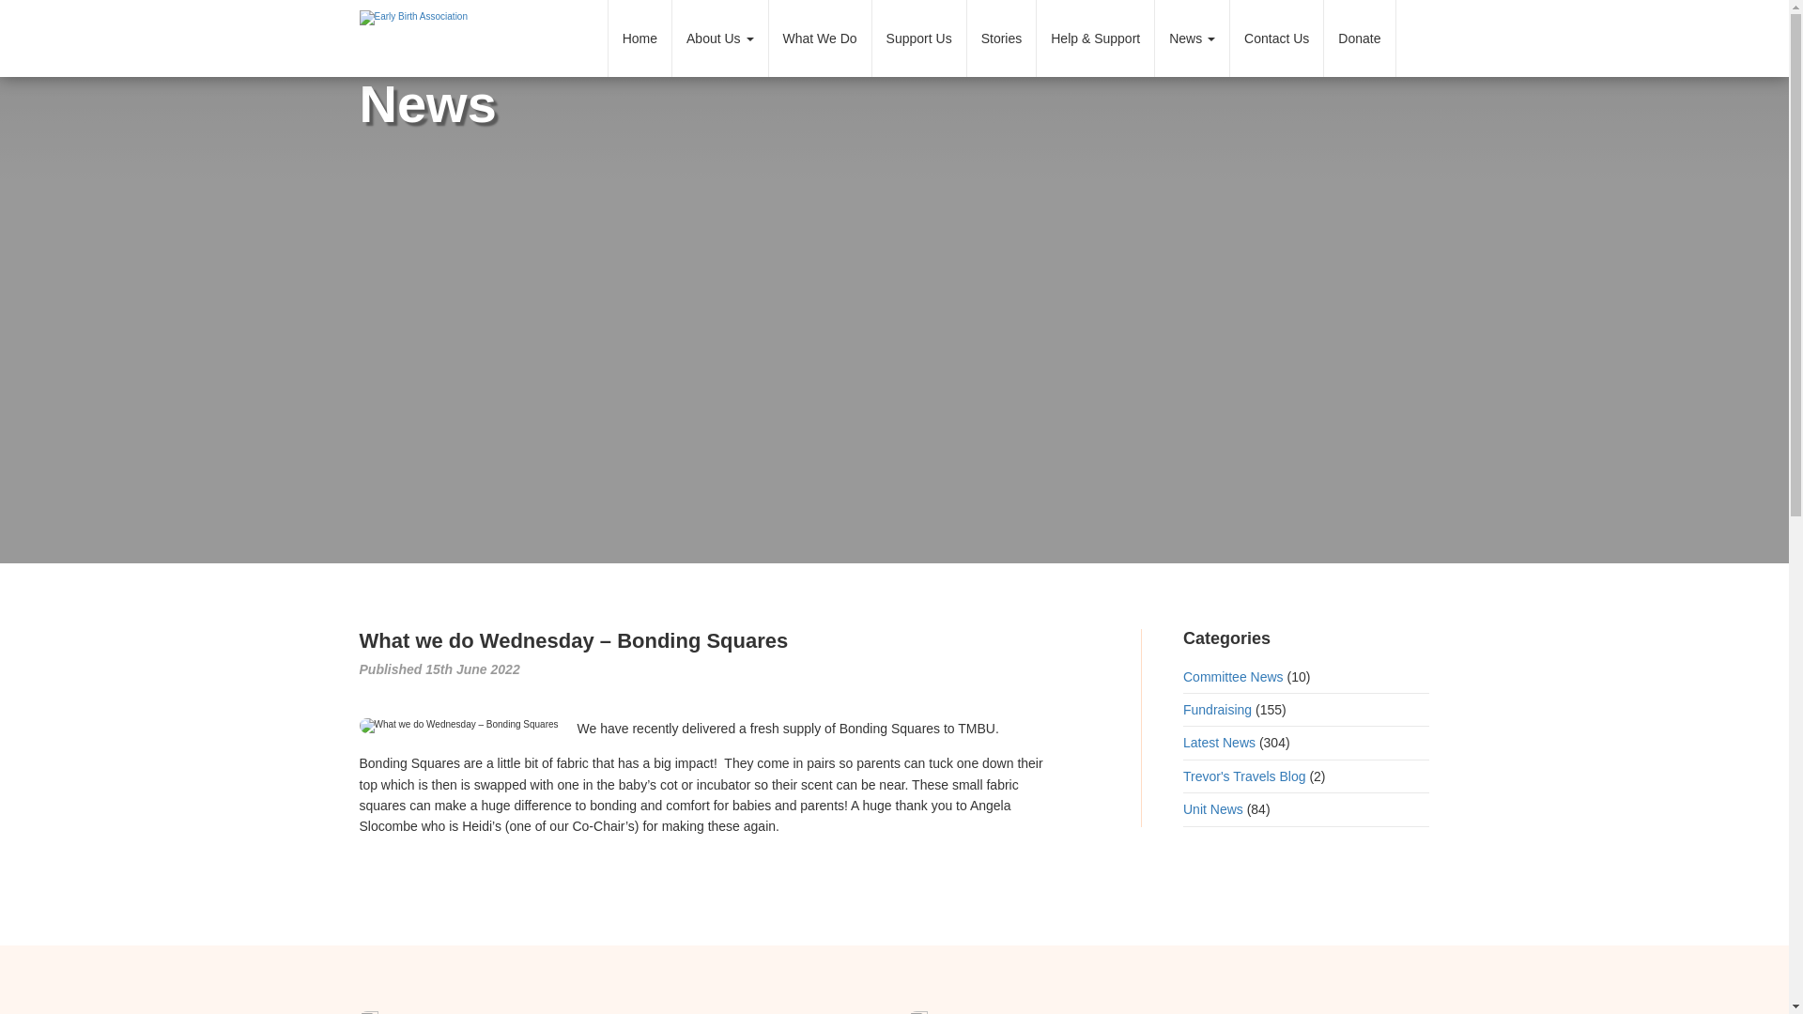  Describe the element at coordinates (1276, 38) in the screenshot. I see `Contact Us` at that location.